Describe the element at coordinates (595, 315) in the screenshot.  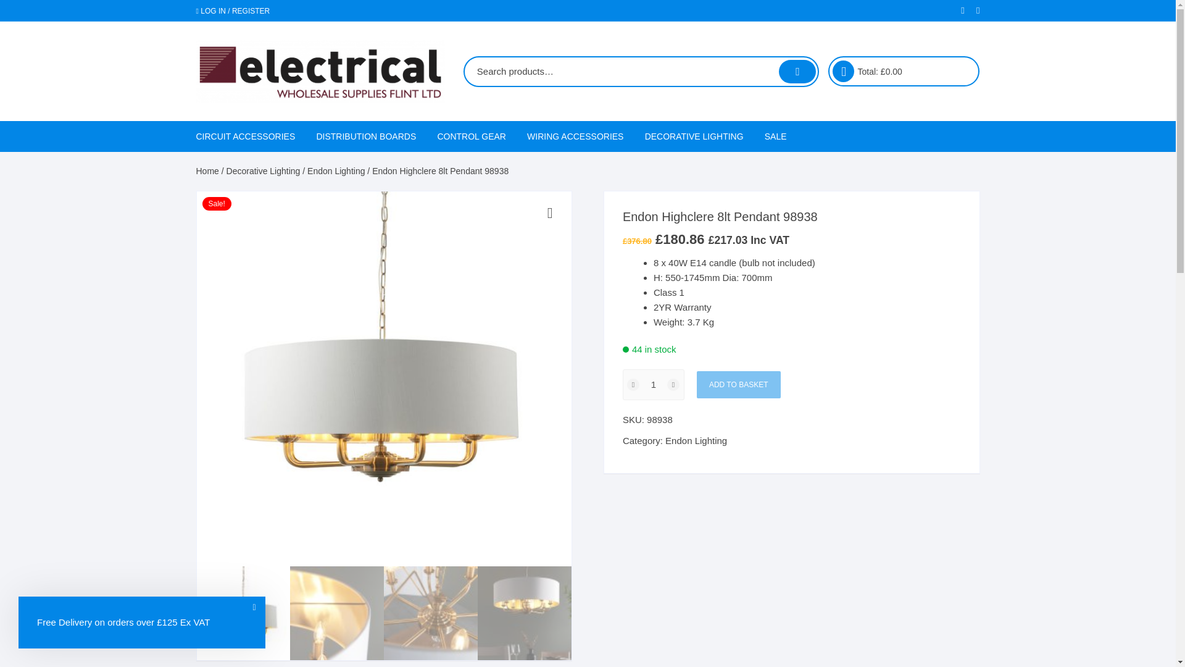
I see `Schneider Lisse Decorative` at that location.